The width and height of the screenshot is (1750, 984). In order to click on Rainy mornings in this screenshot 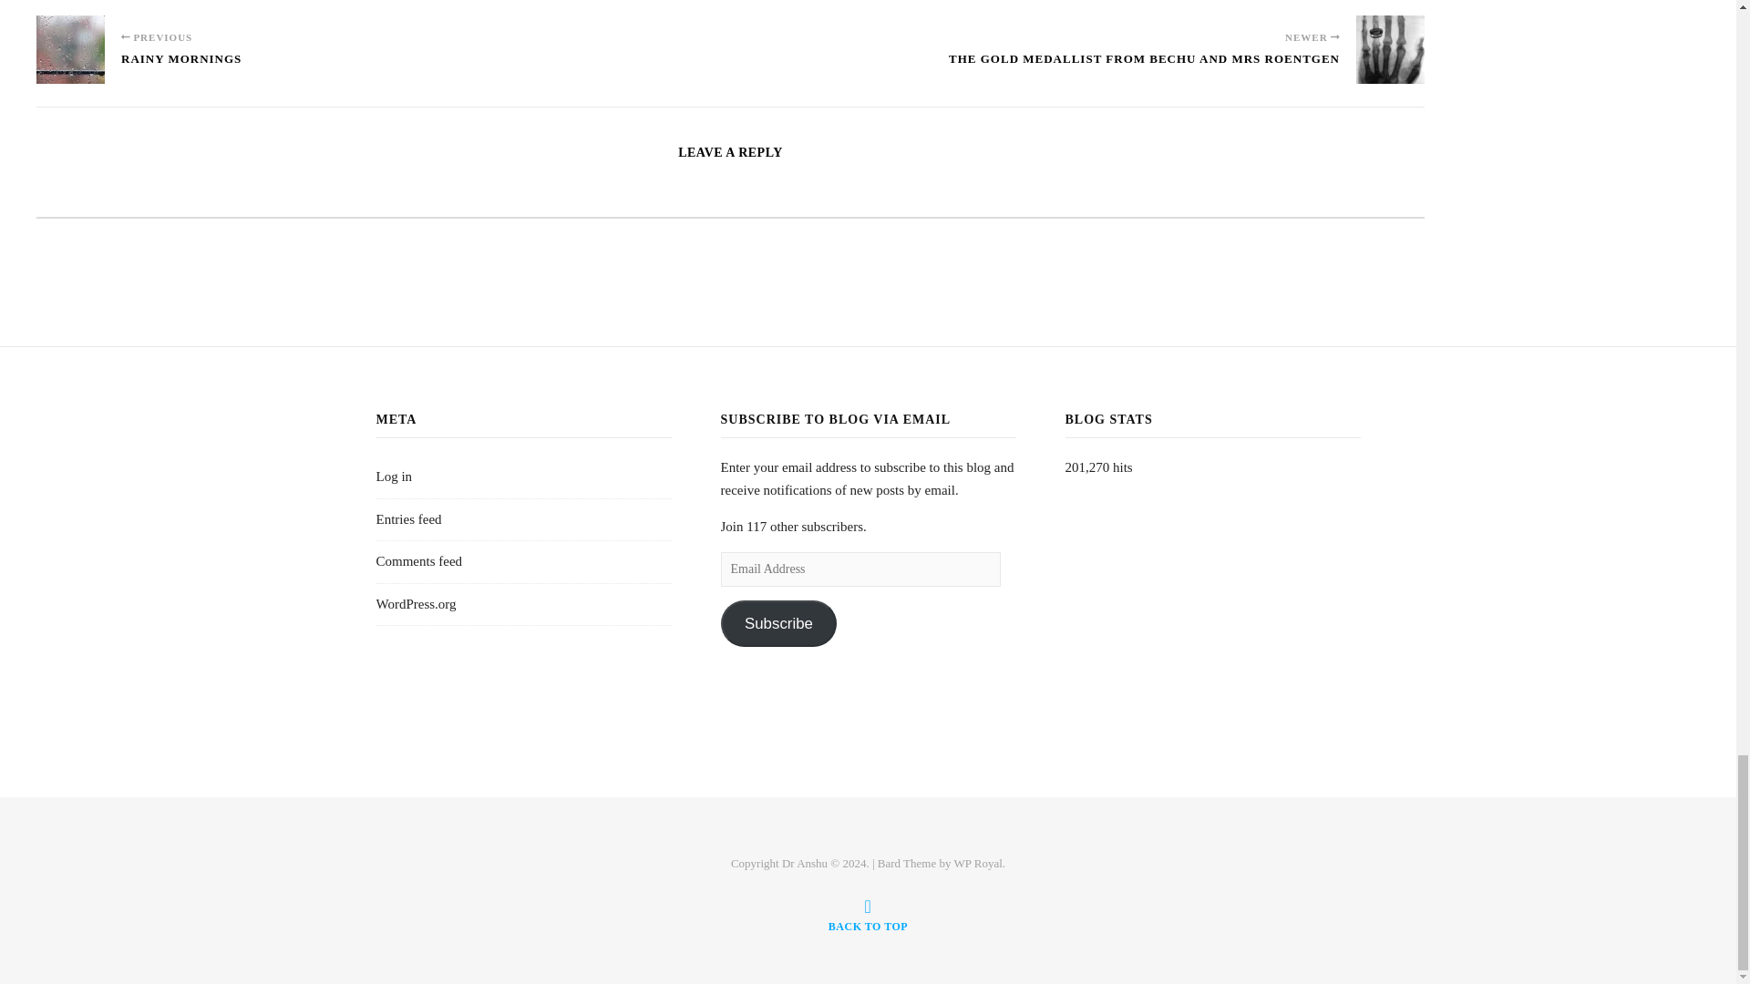, I will do `click(71, 49)`.